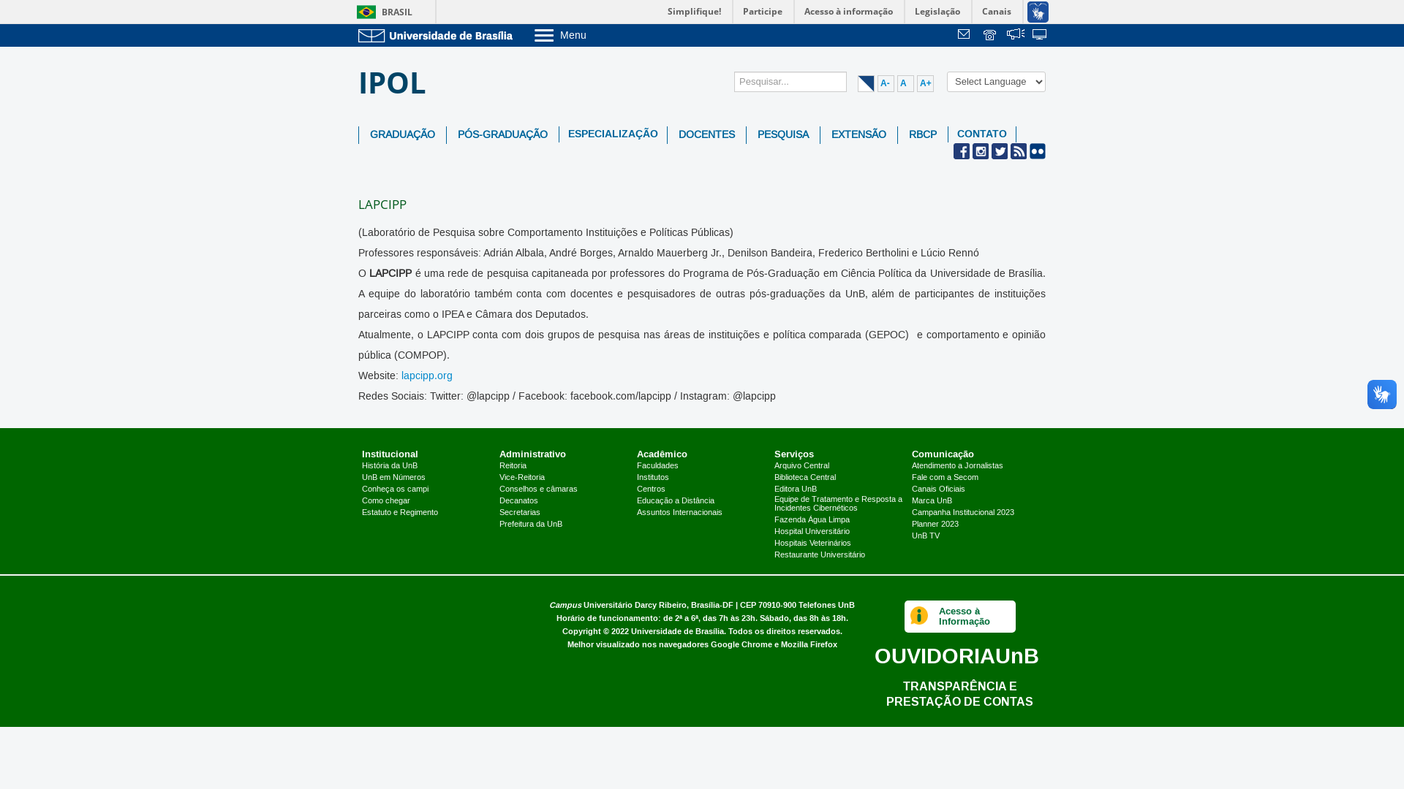 The width and height of the screenshot is (1404, 789). What do you see at coordinates (427, 376) in the screenshot?
I see `lapcipp.org` at bounding box center [427, 376].